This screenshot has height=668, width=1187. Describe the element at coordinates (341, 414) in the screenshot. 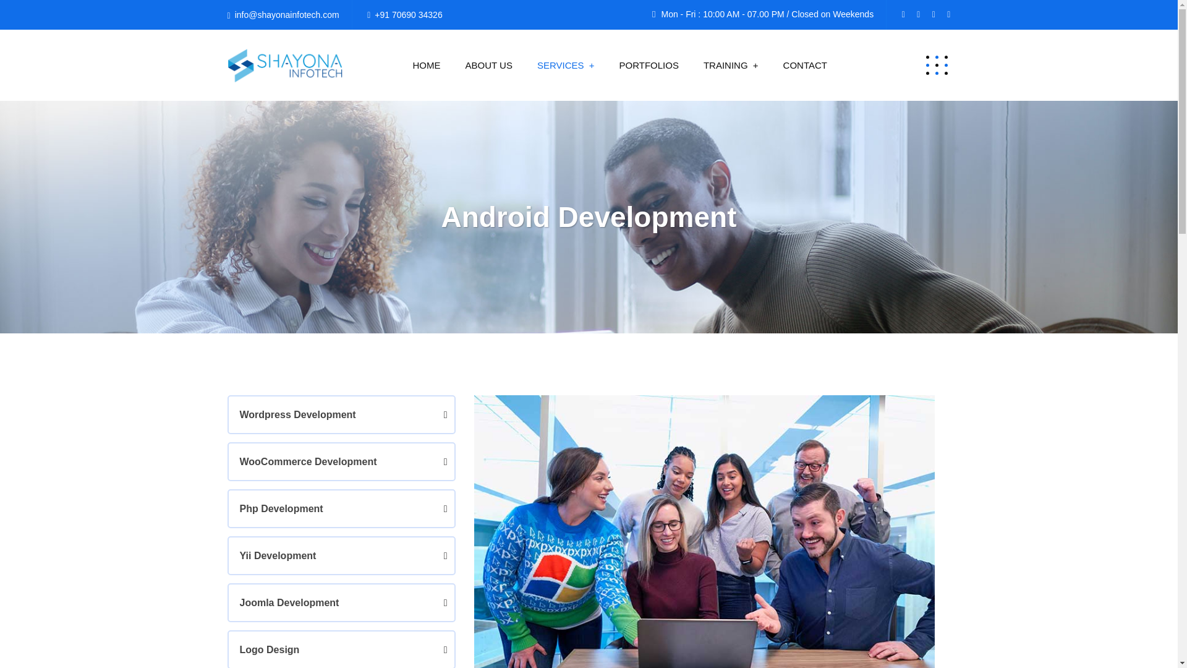

I see `Wordpress Development` at that location.